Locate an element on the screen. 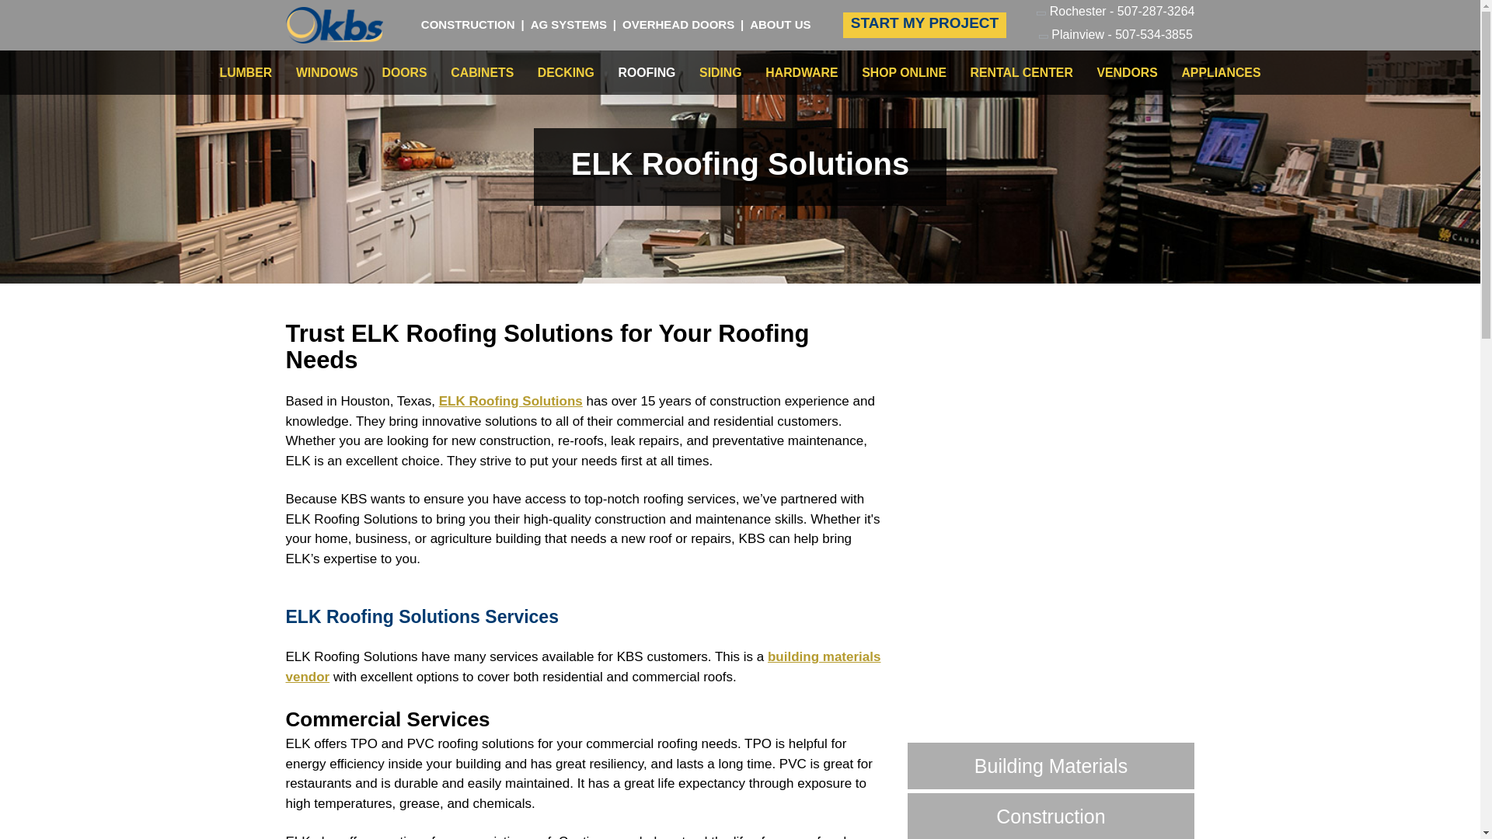 The height and width of the screenshot is (839, 1492). Start my Project is located at coordinates (924, 25).